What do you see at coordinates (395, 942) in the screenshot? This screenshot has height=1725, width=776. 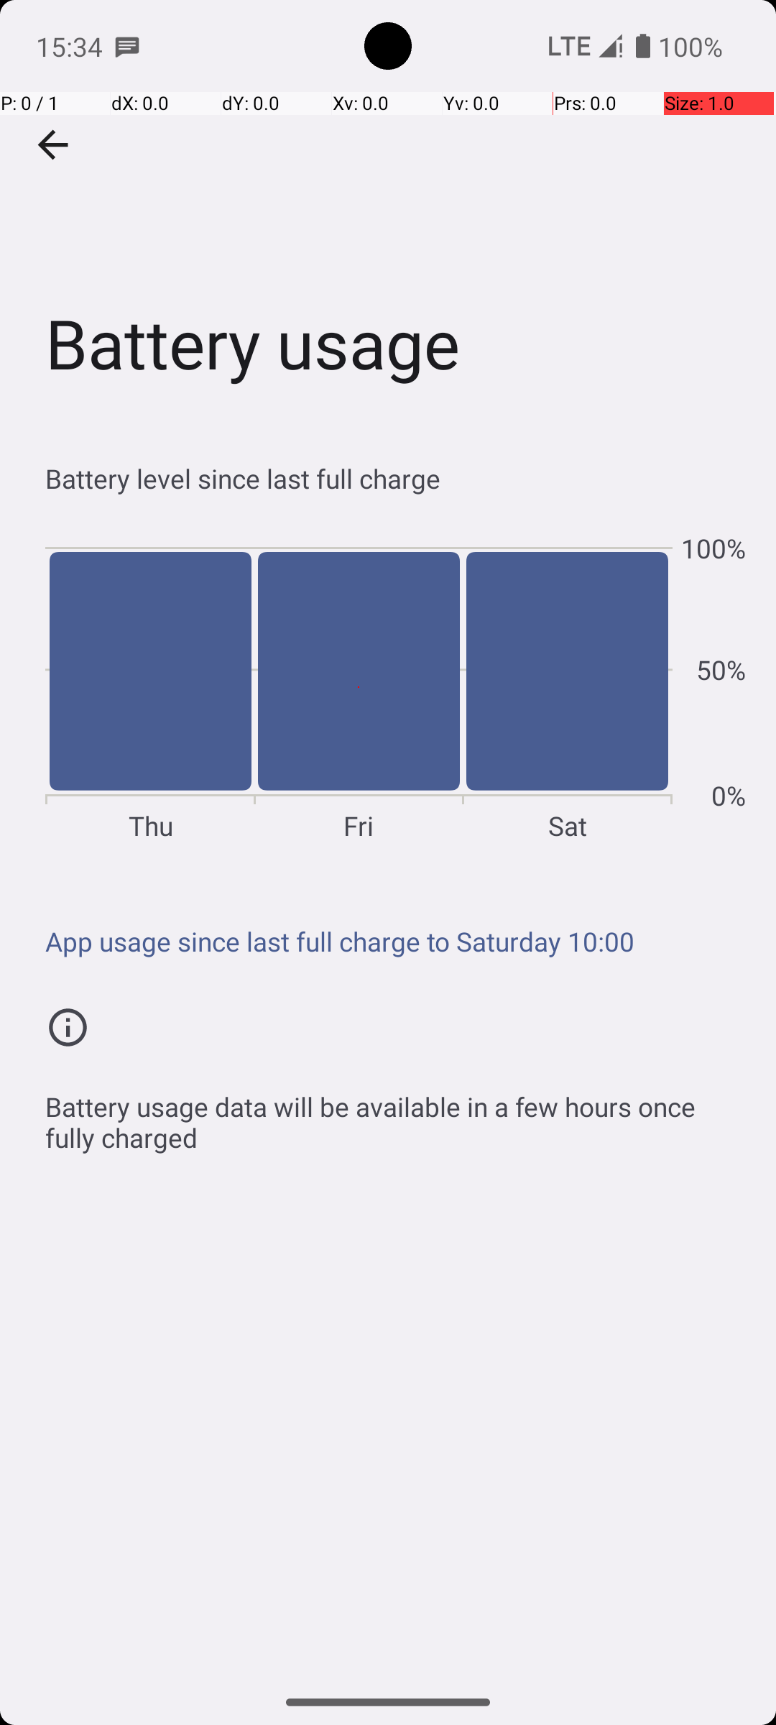 I see `App usage since last full charge to Saturday 10:00` at bounding box center [395, 942].